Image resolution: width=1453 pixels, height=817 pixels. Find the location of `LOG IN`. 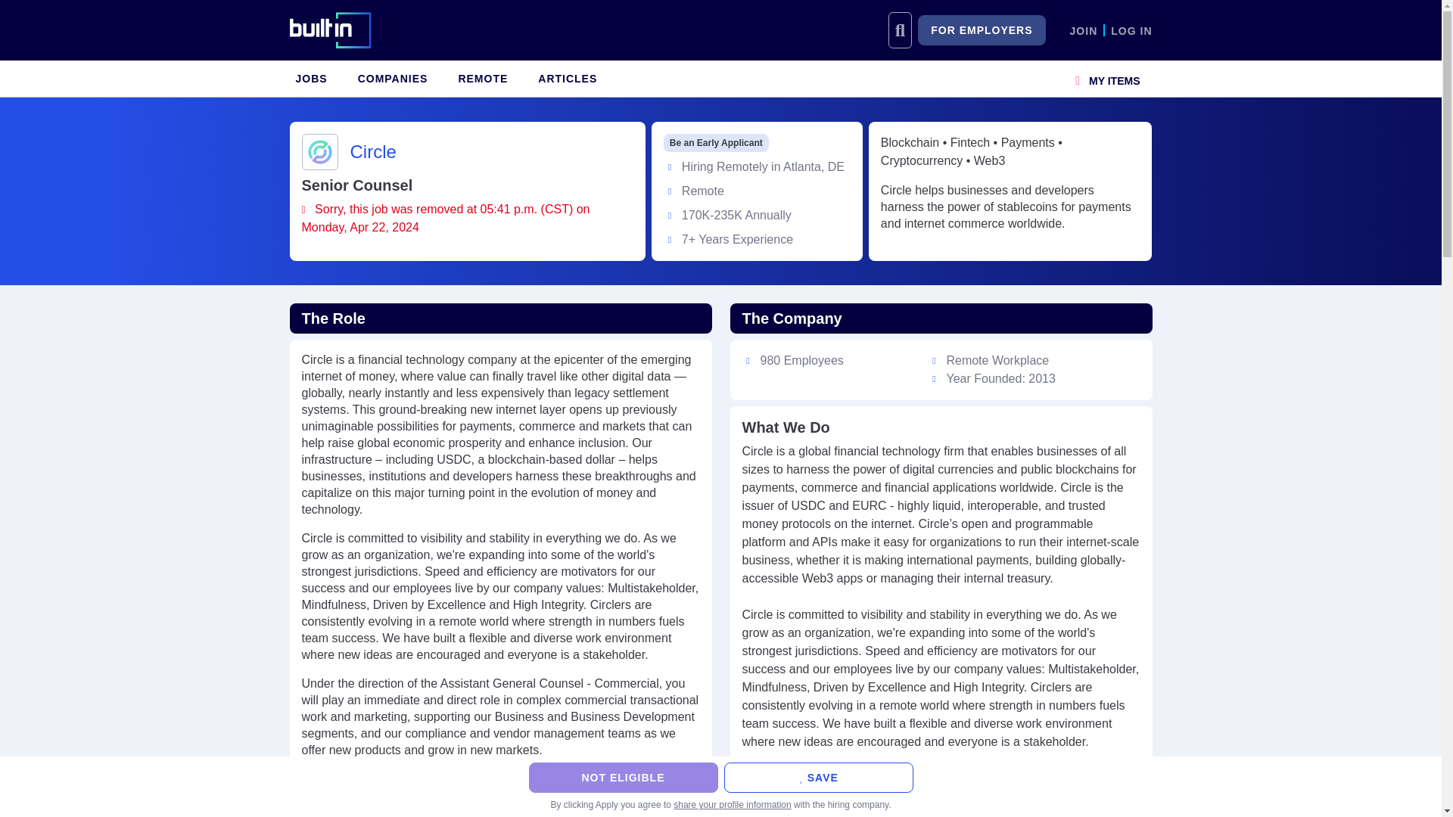

LOG IN is located at coordinates (1131, 30).